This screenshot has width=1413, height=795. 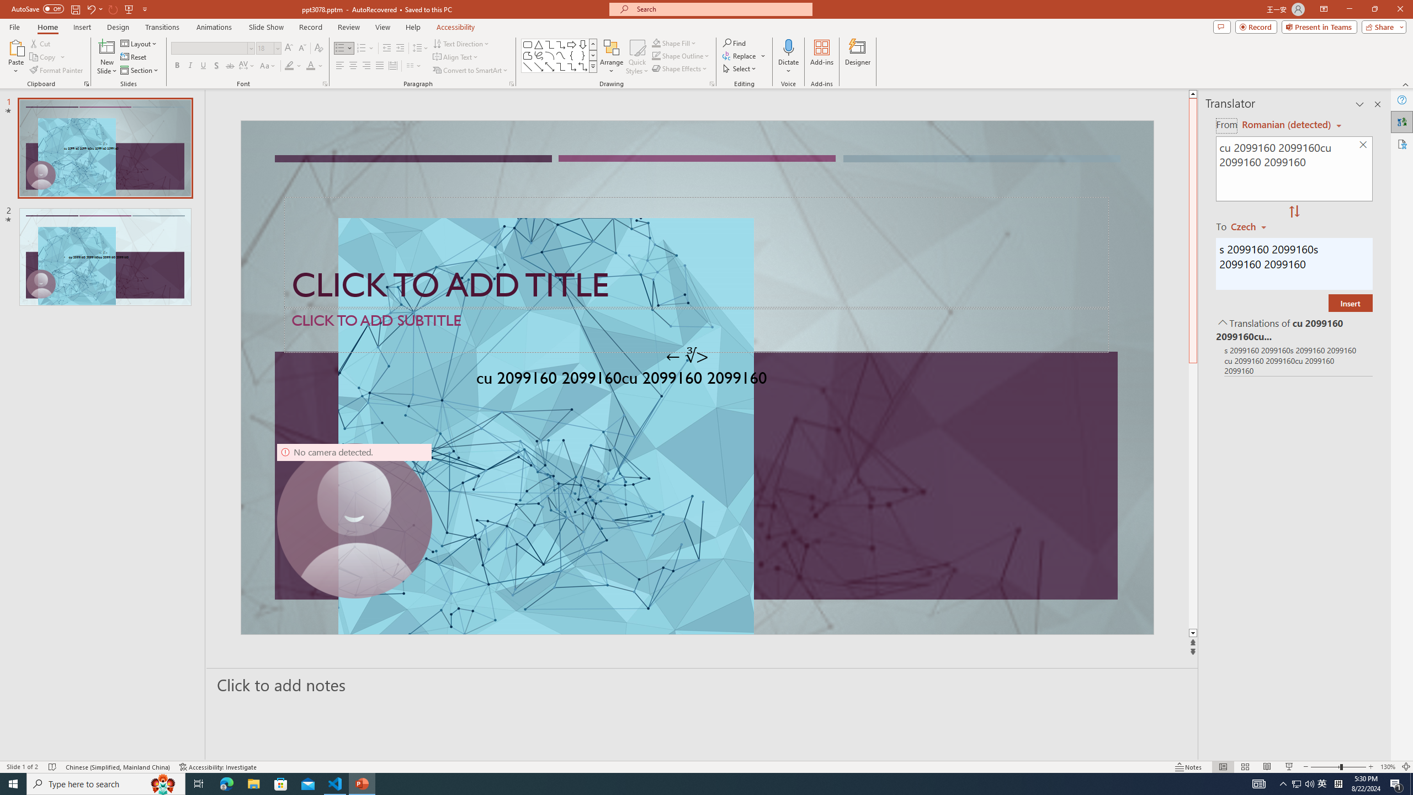 What do you see at coordinates (366, 66) in the screenshot?
I see `Align Right` at bounding box center [366, 66].